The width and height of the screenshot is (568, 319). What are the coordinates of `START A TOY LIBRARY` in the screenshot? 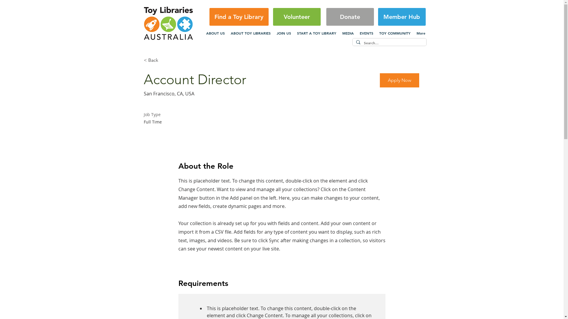 It's located at (317, 33).